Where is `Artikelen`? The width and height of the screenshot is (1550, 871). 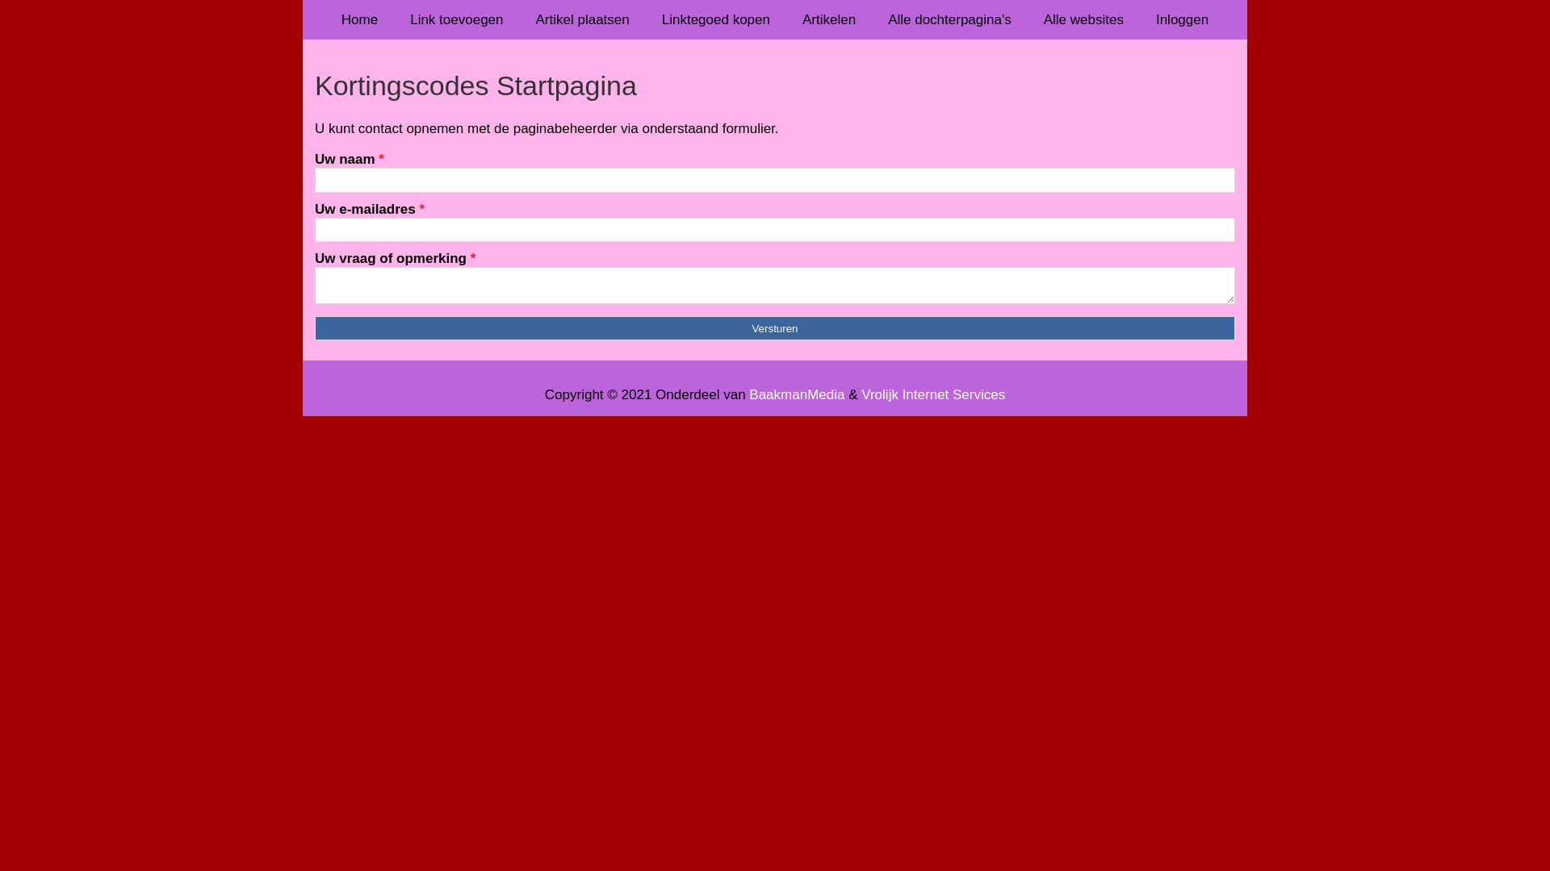
Artikelen is located at coordinates (829, 19).